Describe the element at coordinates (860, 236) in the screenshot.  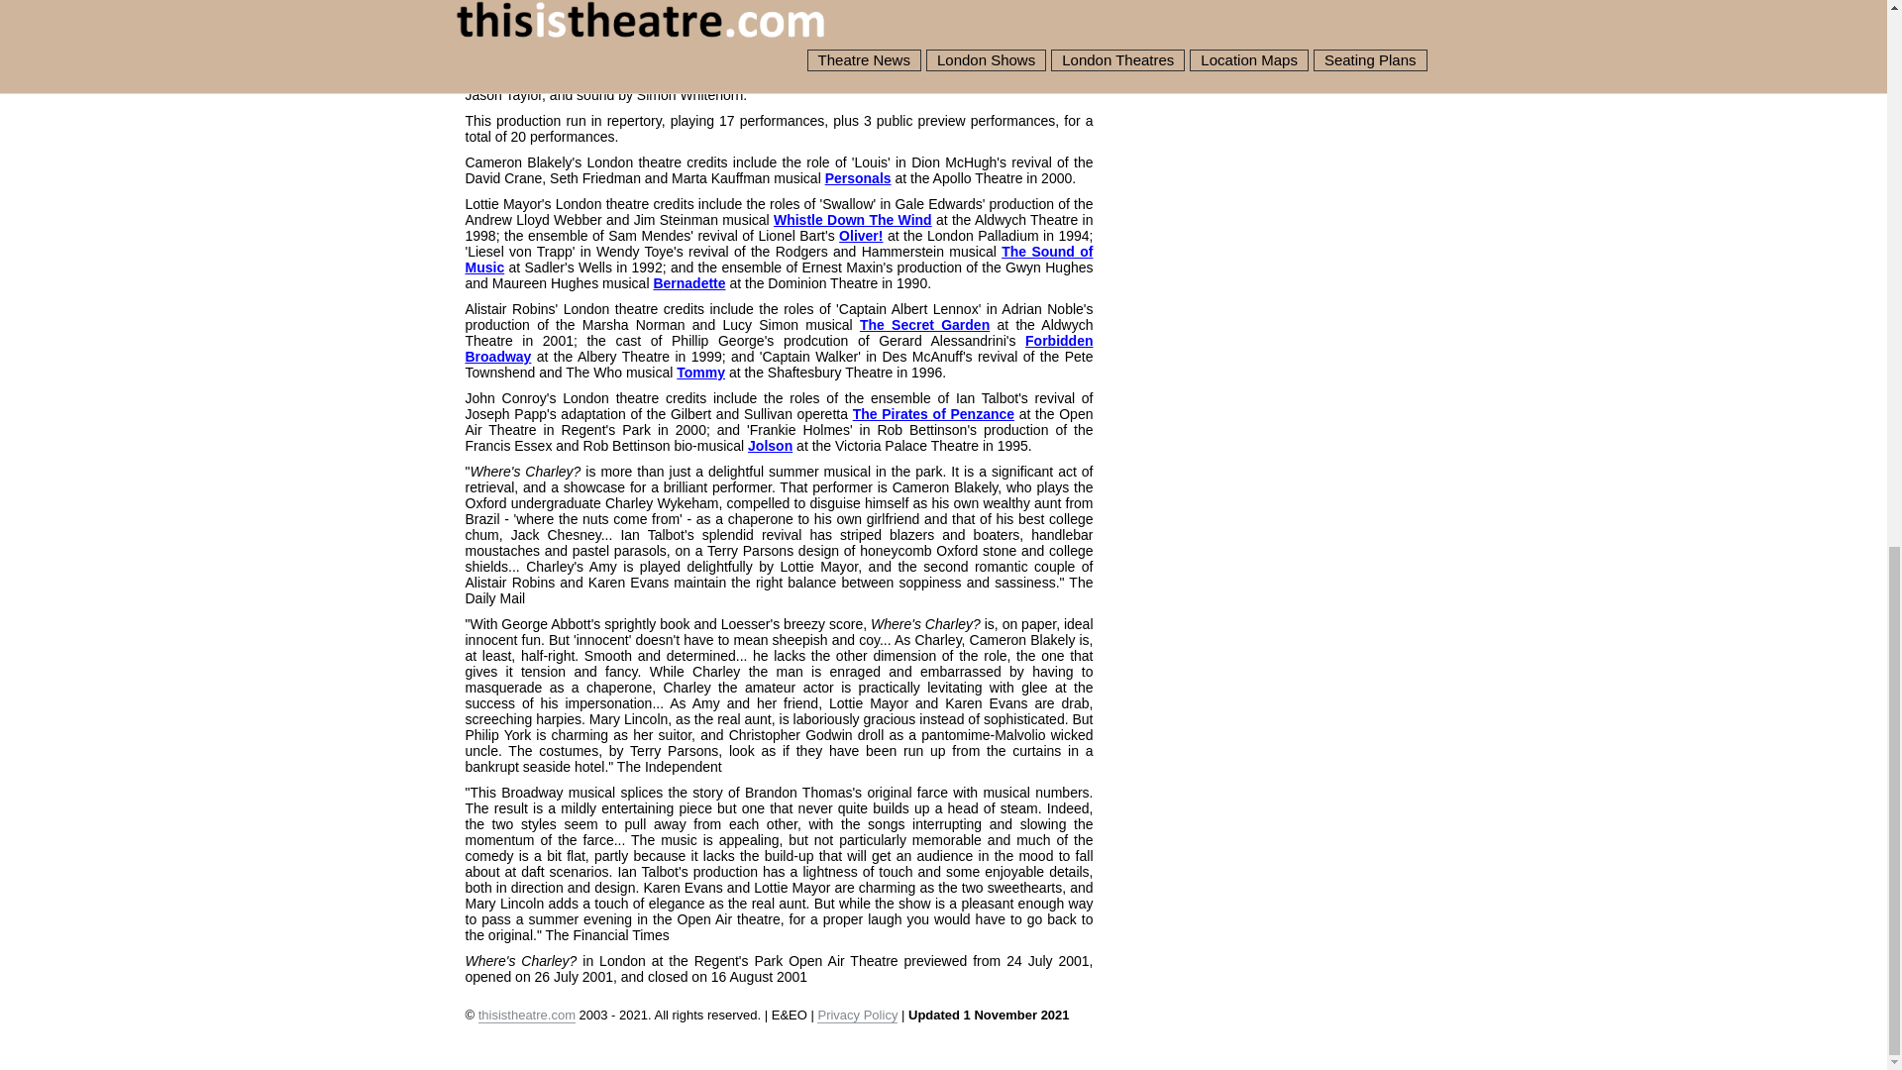
I see `Oliver!` at that location.